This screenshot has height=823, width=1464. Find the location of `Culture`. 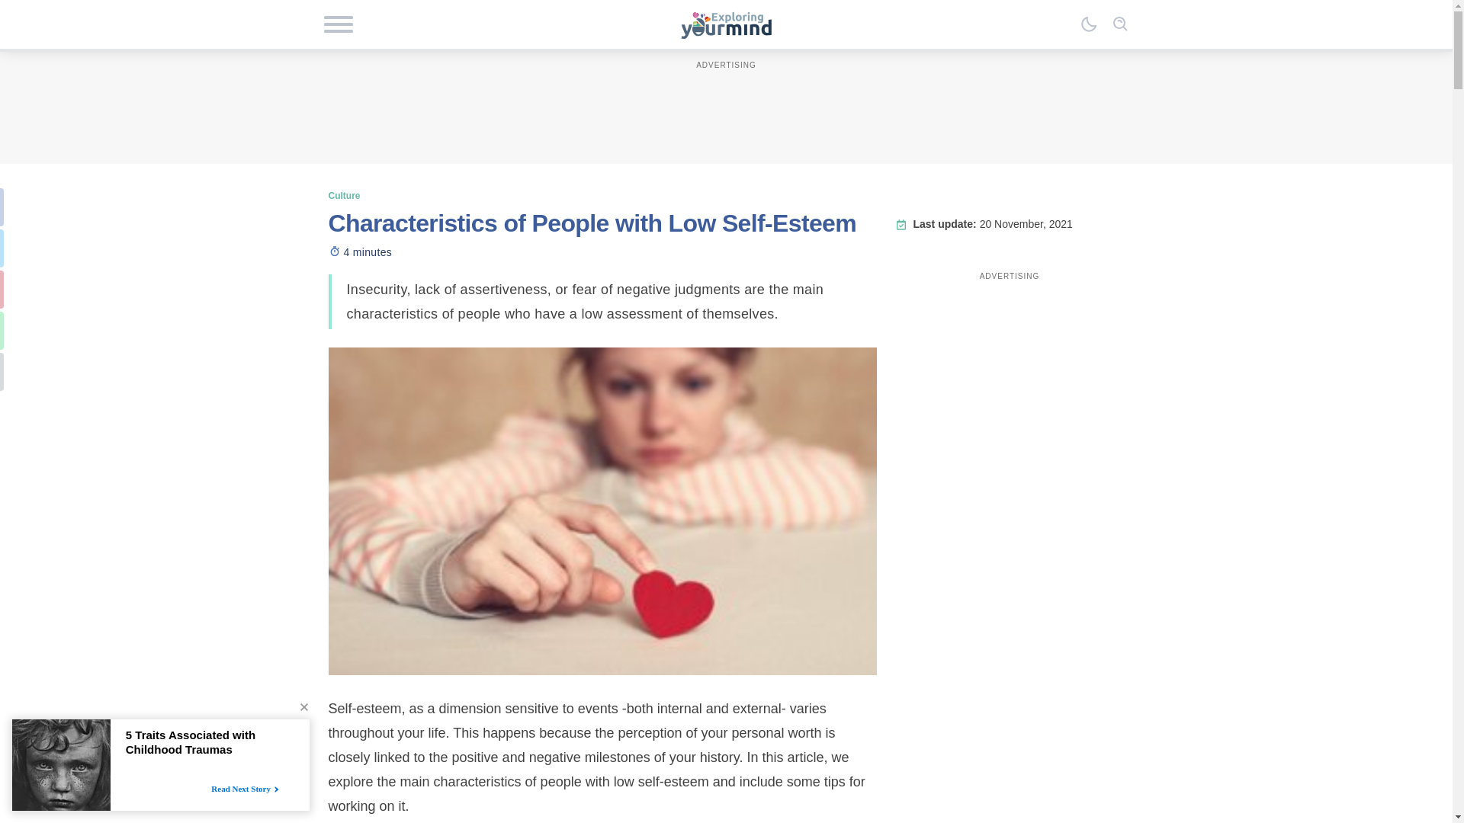

Culture is located at coordinates (344, 195).